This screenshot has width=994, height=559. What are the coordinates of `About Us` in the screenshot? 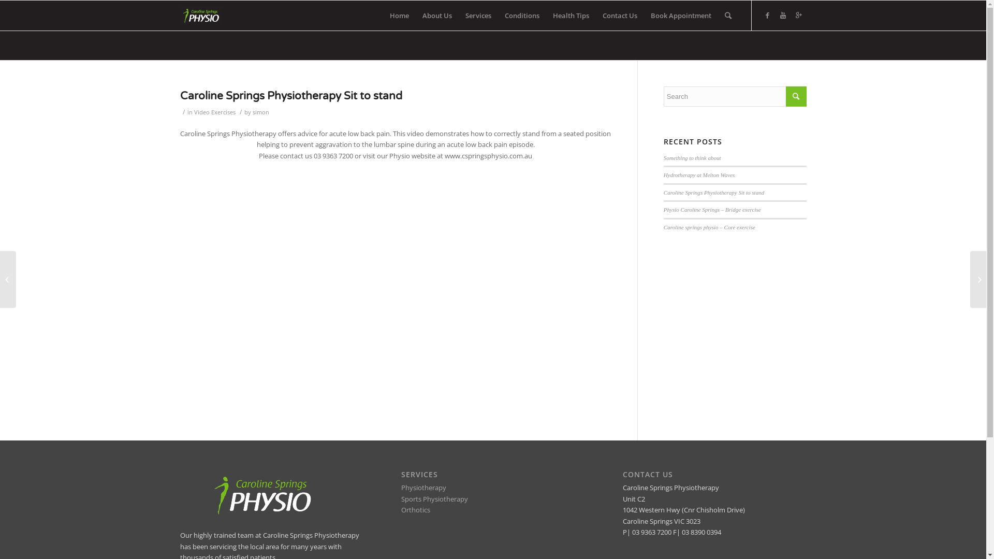 It's located at (437, 16).